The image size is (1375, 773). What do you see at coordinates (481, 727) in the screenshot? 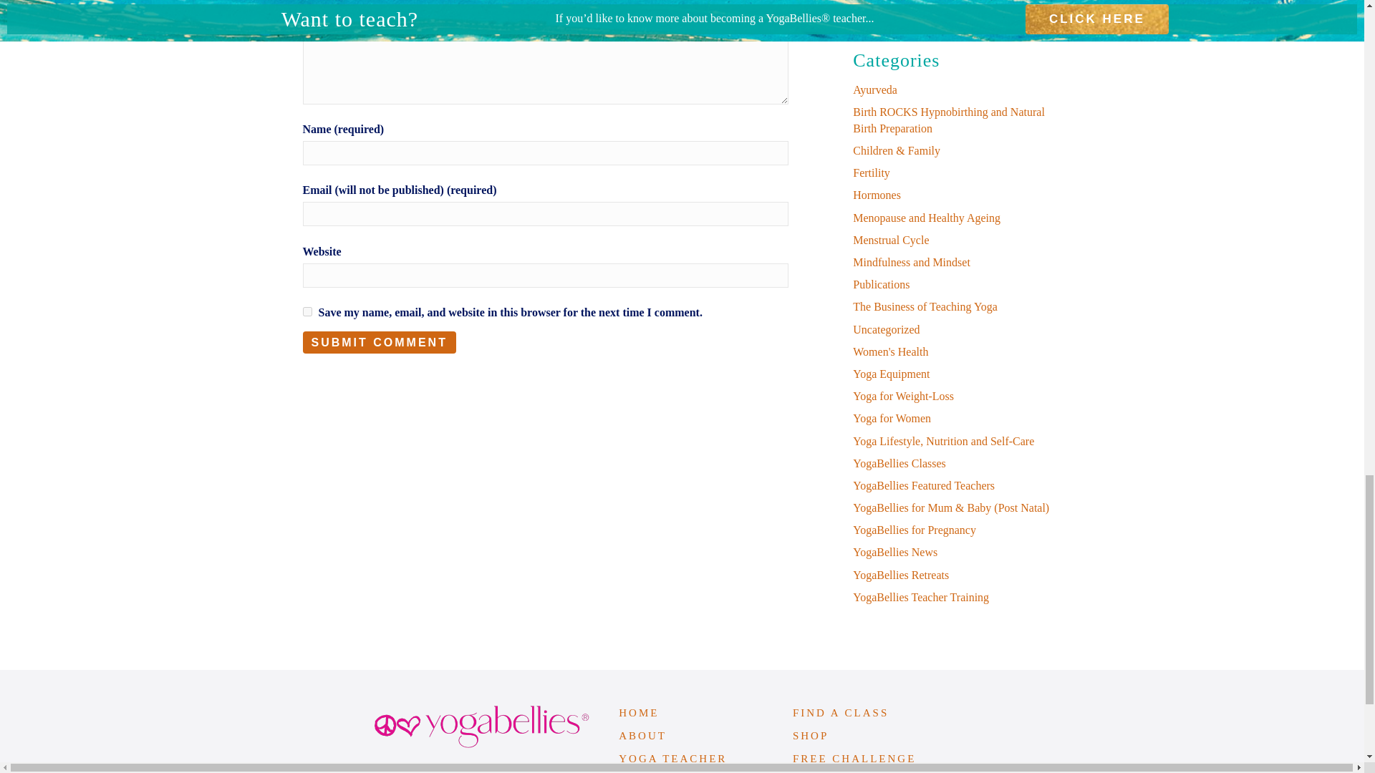
I see `logo retina` at bounding box center [481, 727].